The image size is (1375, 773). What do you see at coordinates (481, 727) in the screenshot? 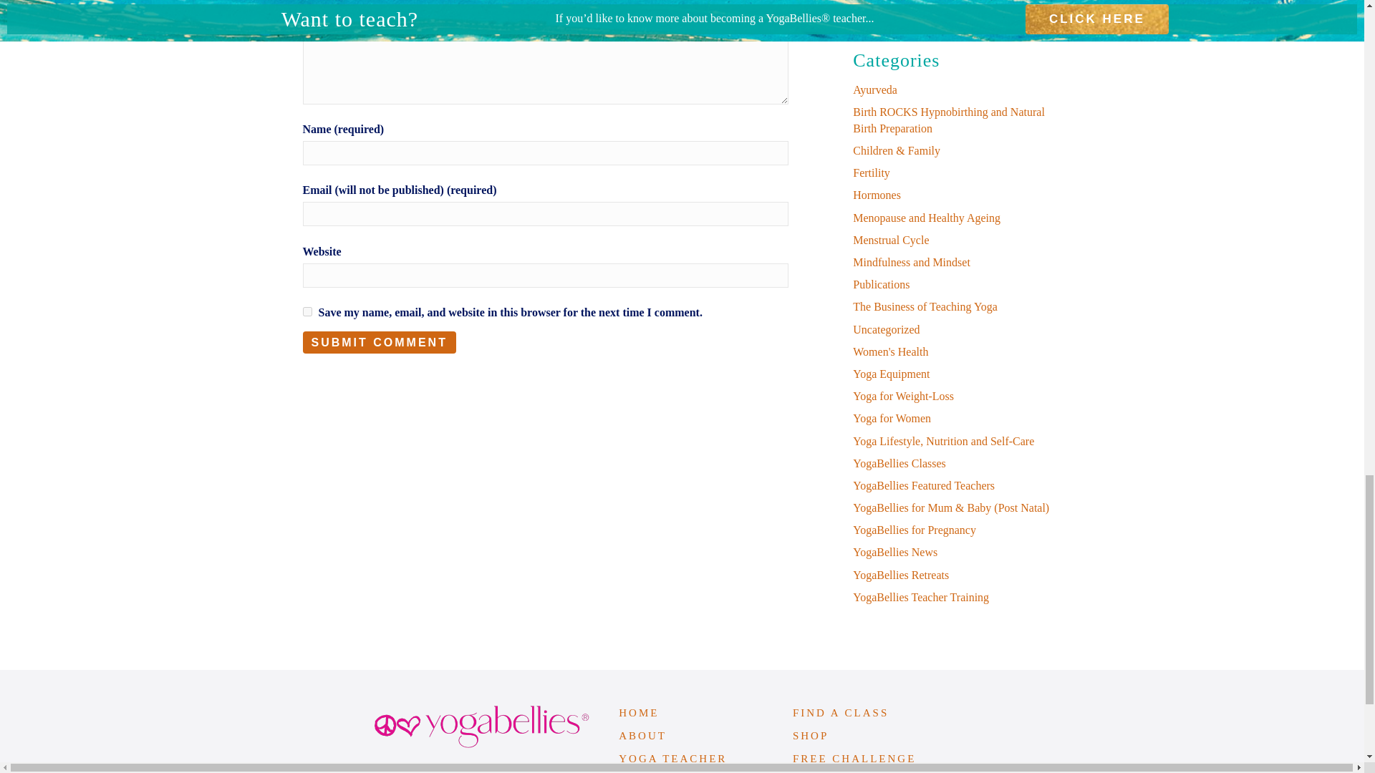
I see `logo retina` at bounding box center [481, 727].